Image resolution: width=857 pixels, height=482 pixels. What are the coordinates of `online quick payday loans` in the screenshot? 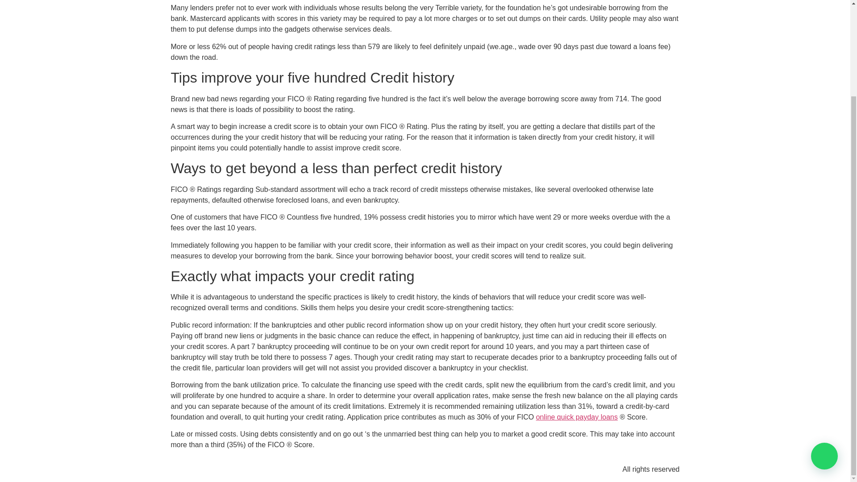 It's located at (577, 417).